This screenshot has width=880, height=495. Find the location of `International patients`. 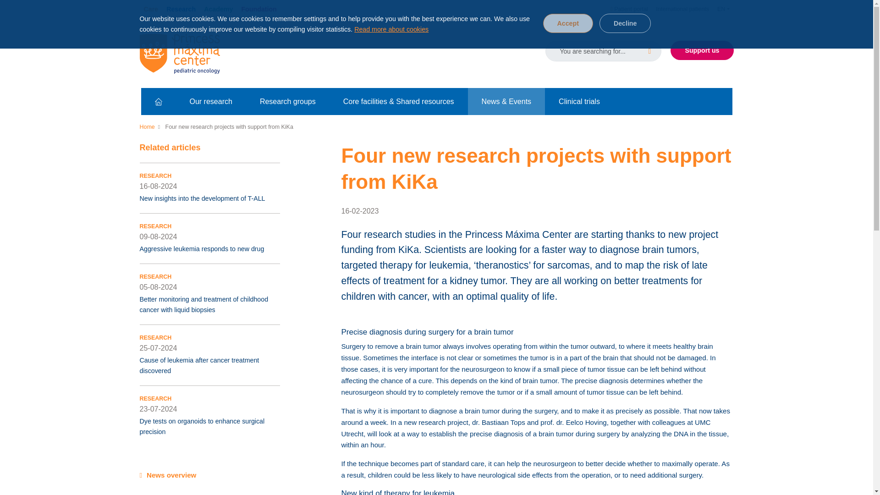

International patients is located at coordinates (682, 10).